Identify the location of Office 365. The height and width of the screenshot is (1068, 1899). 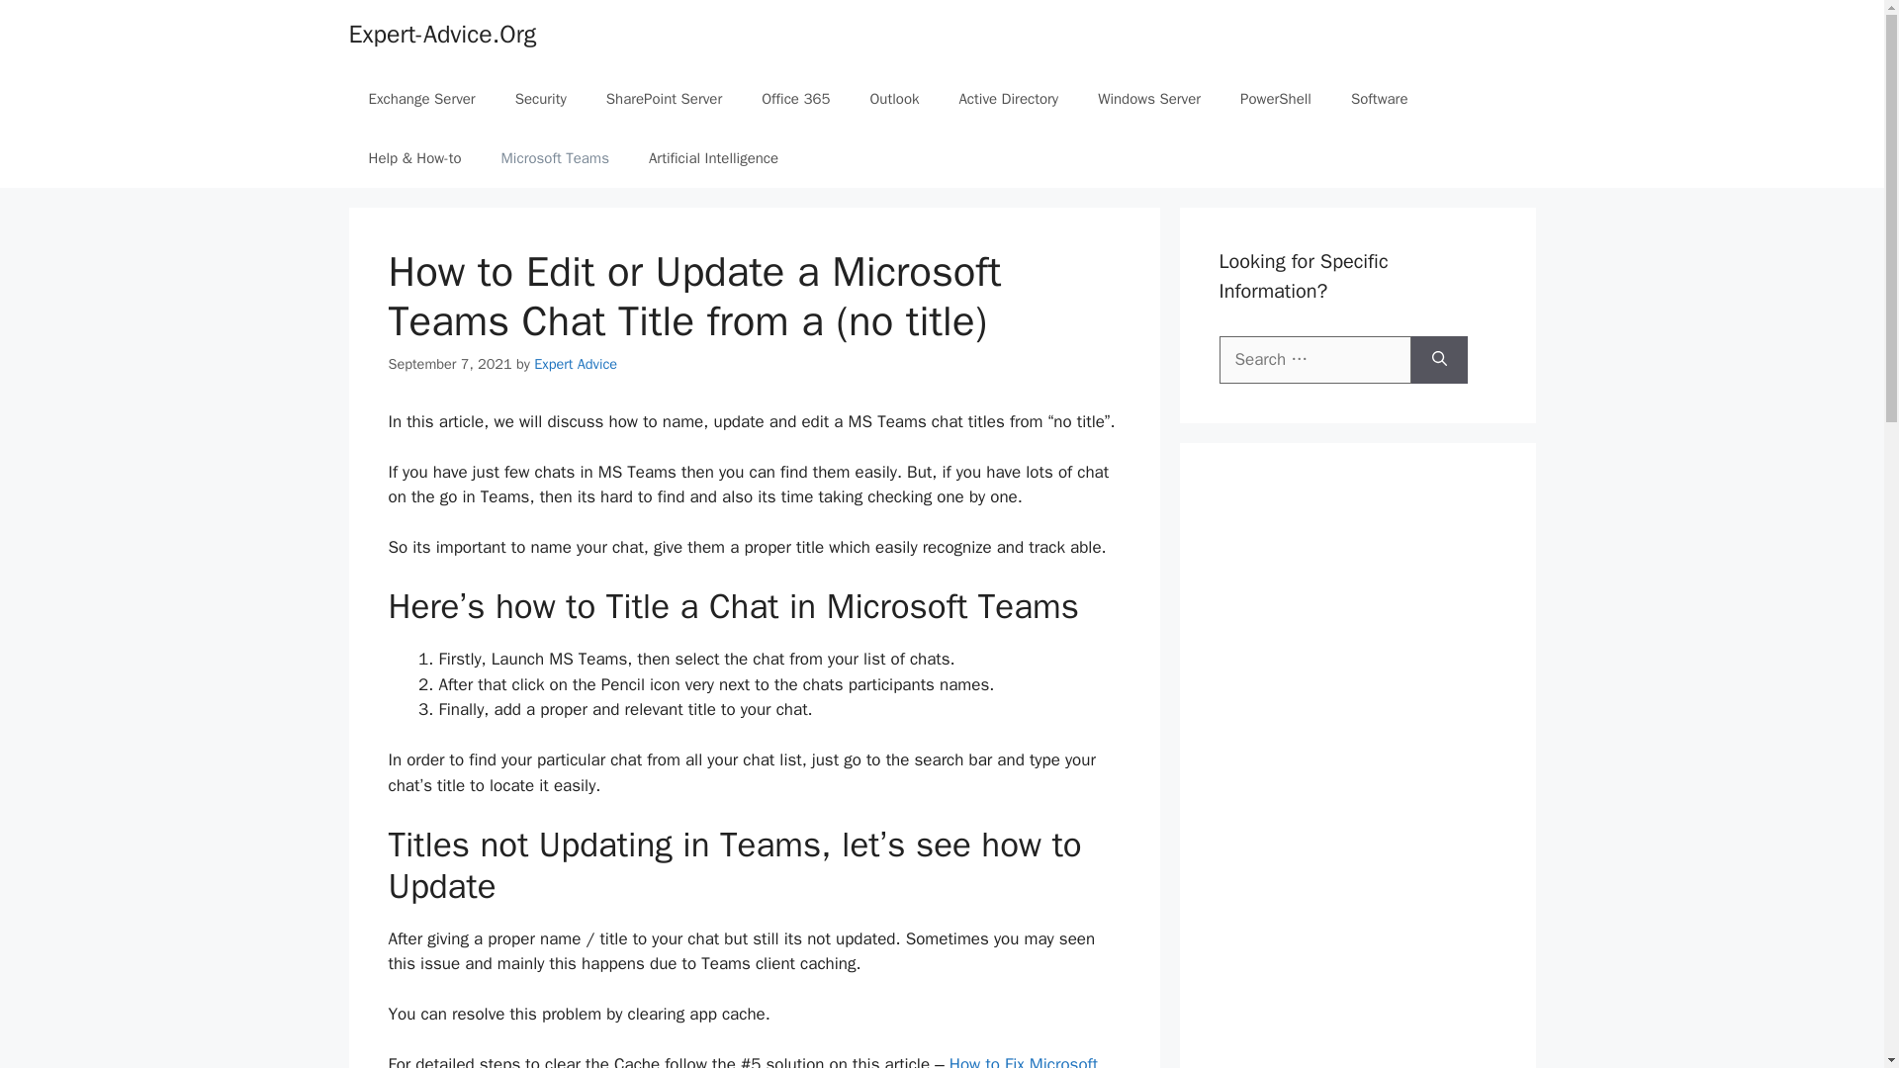
(795, 99).